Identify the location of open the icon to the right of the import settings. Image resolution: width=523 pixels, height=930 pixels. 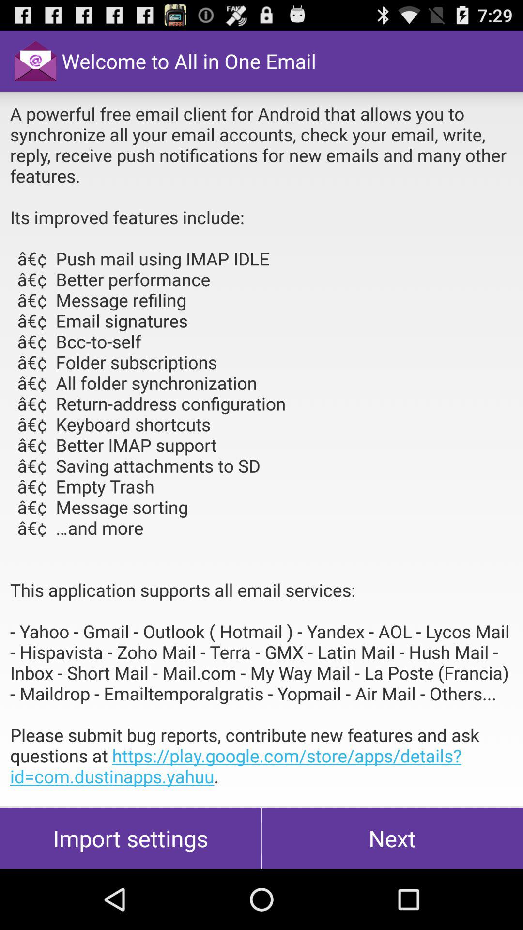
(392, 838).